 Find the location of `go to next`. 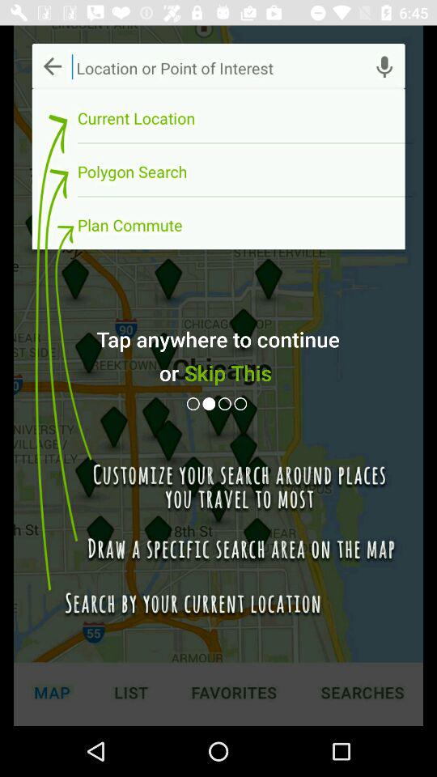

go to next is located at coordinates (242, 403).